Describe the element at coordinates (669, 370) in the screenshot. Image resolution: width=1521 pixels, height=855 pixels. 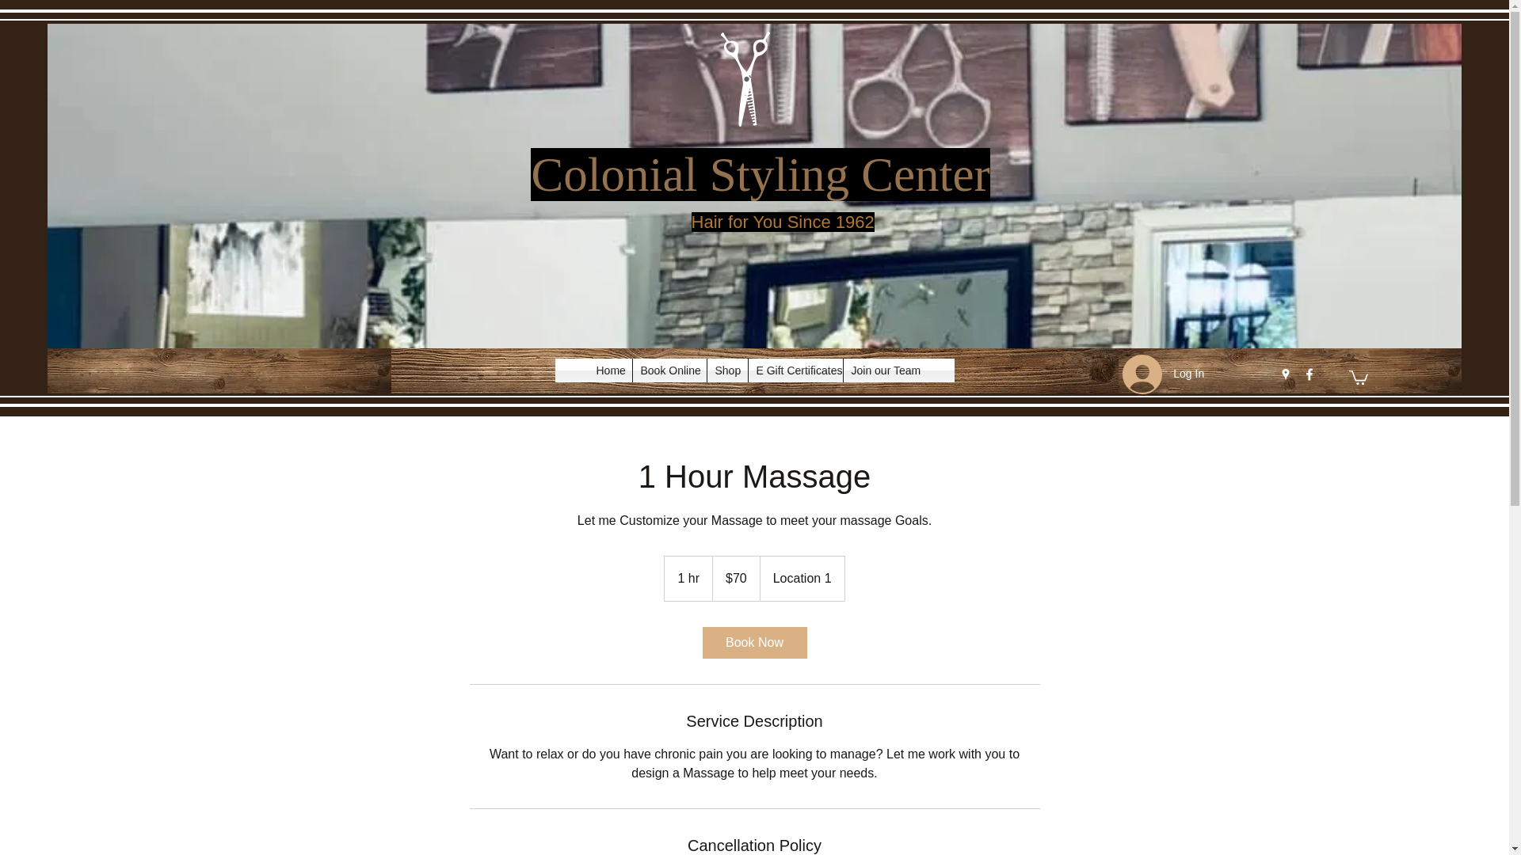
I see `Book Online` at that location.